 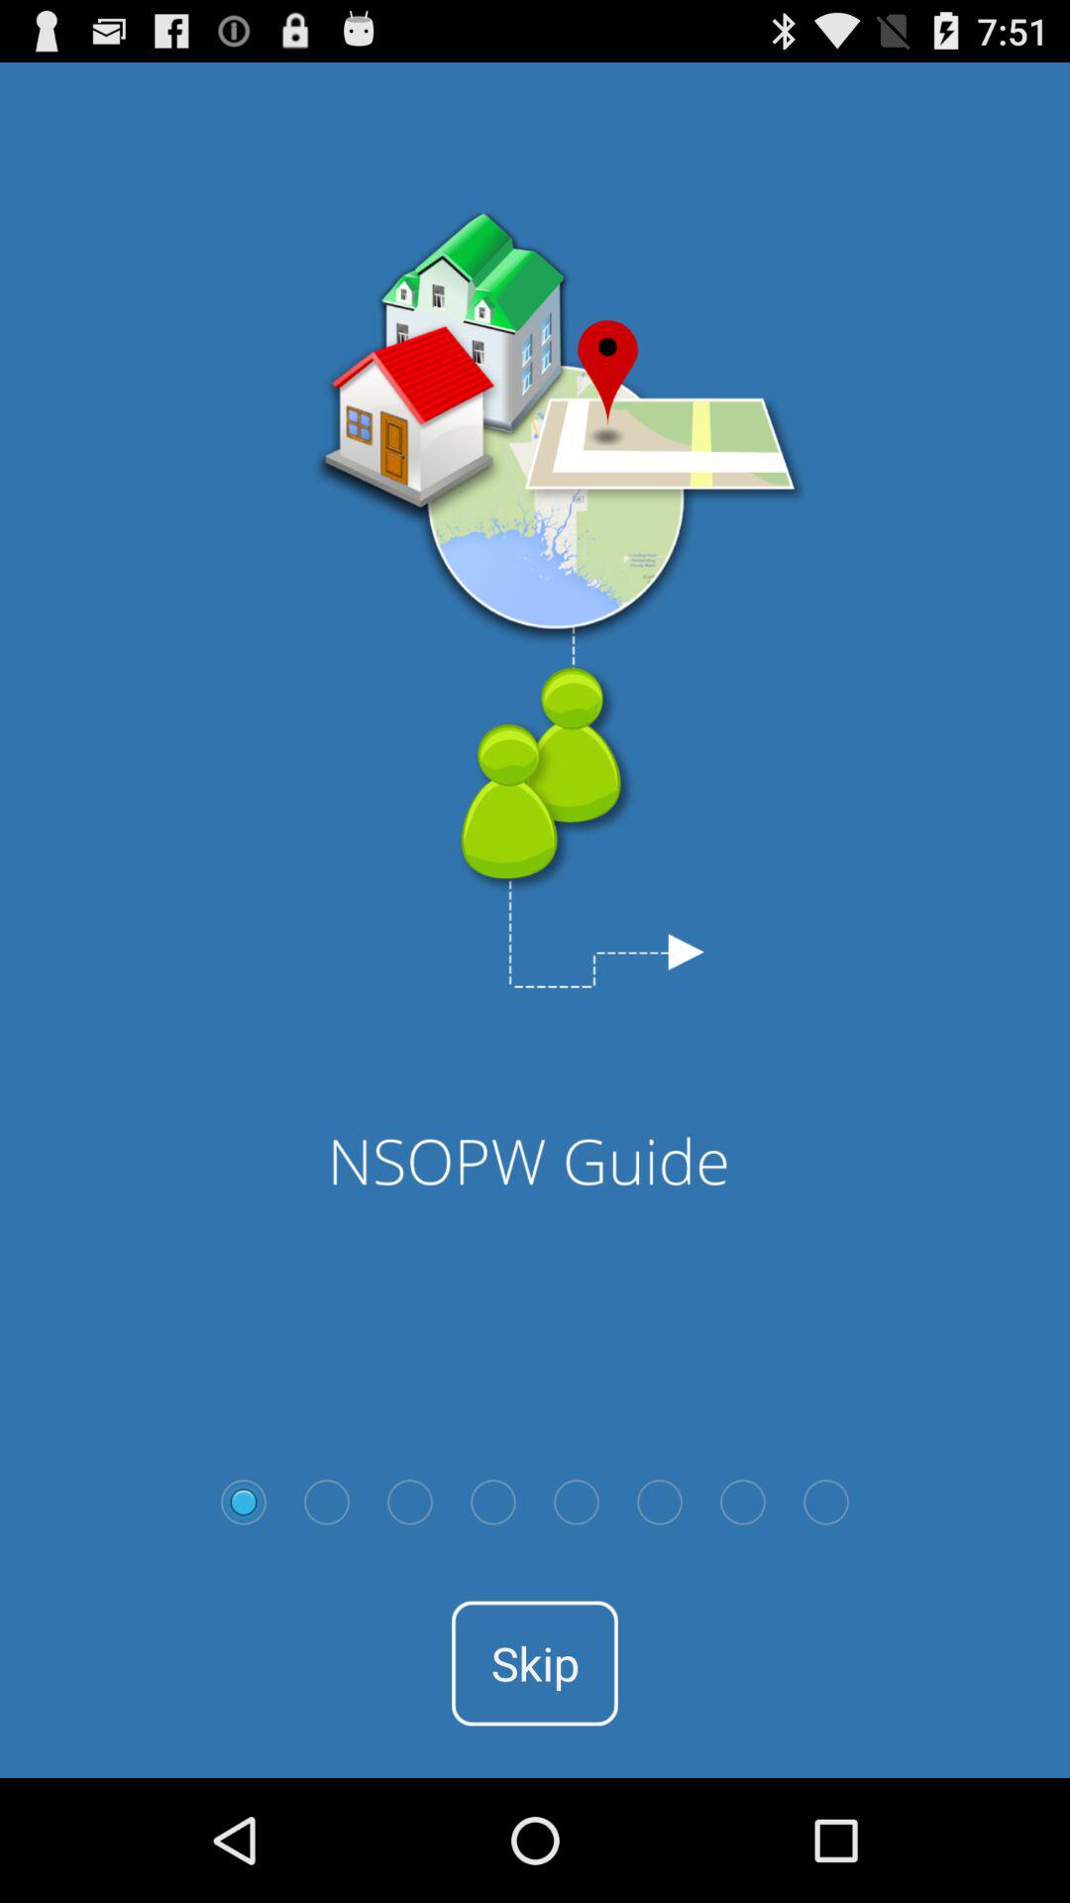 I want to click on swipe to the skip icon, so click(x=535, y=1663).